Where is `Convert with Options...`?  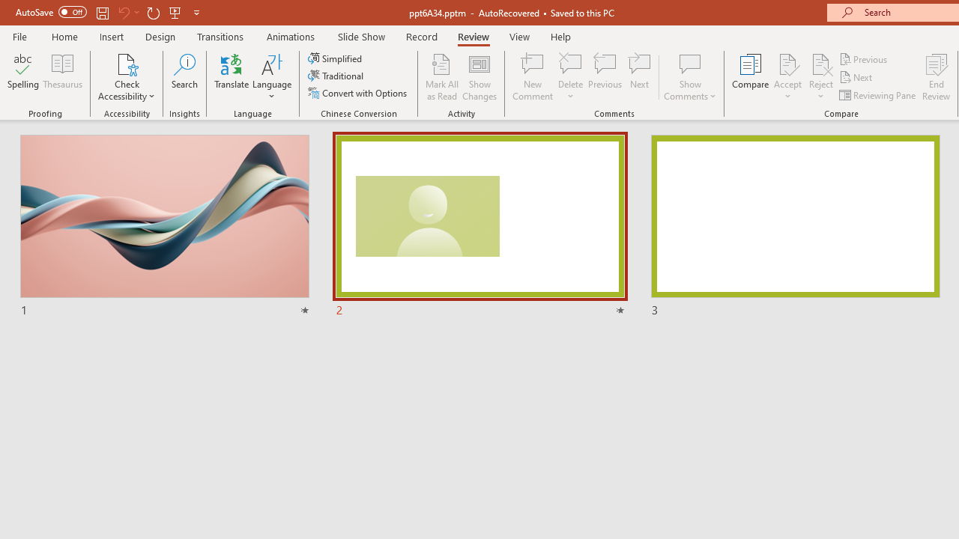 Convert with Options... is located at coordinates (359, 93).